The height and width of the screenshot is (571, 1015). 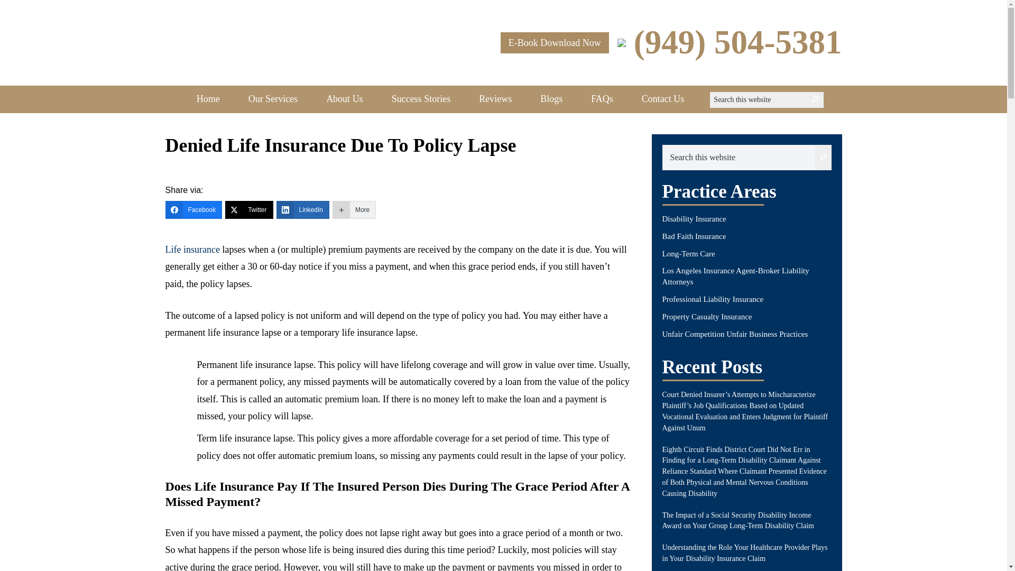 What do you see at coordinates (267, 28) in the screenshot?
I see `McKennon Law Group` at bounding box center [267, 28].